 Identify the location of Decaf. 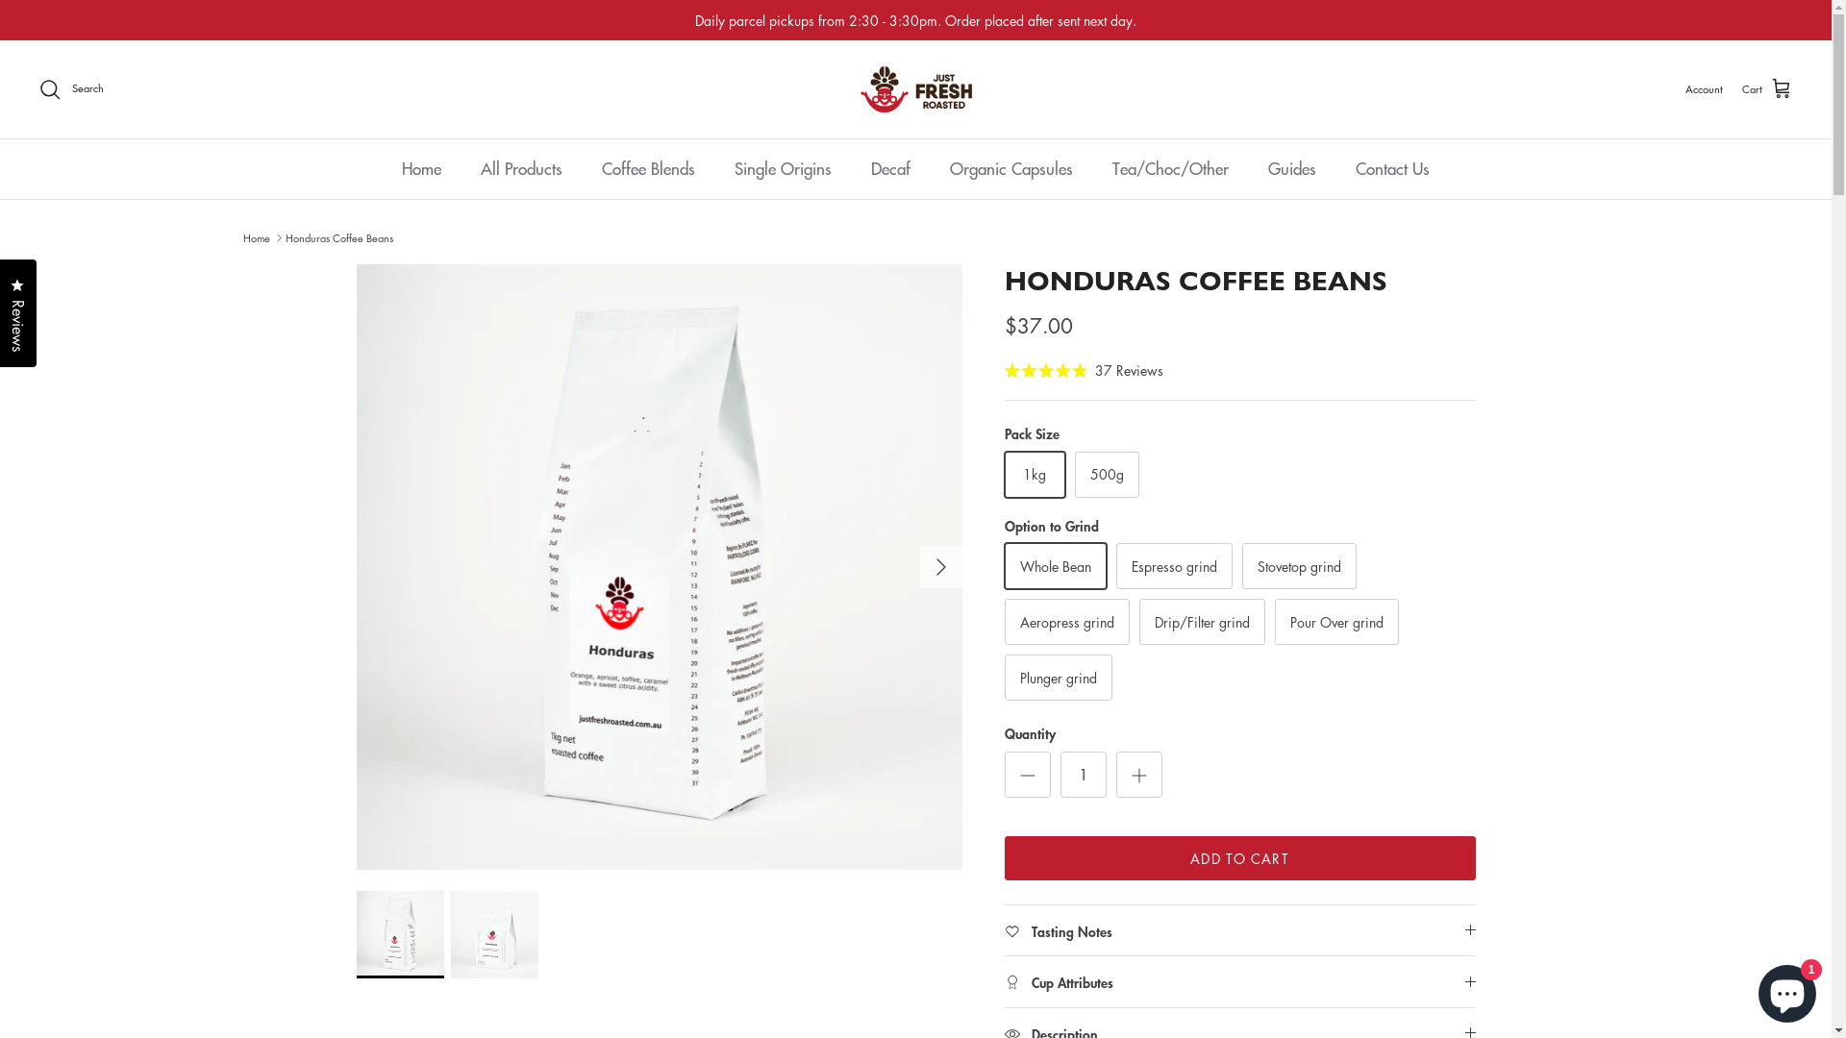
(890, 169).